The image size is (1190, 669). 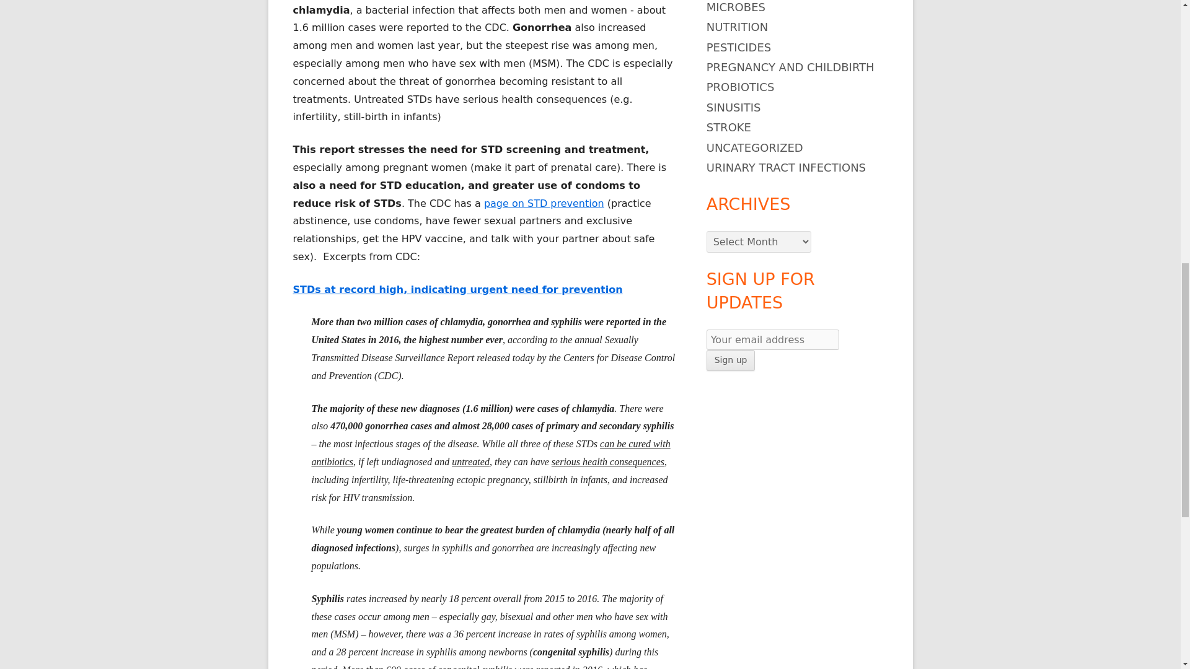 What do you see at coordinates (544, 202) in the screenshot?
I see `page on STD prevention` at bounding box center [544, 202].